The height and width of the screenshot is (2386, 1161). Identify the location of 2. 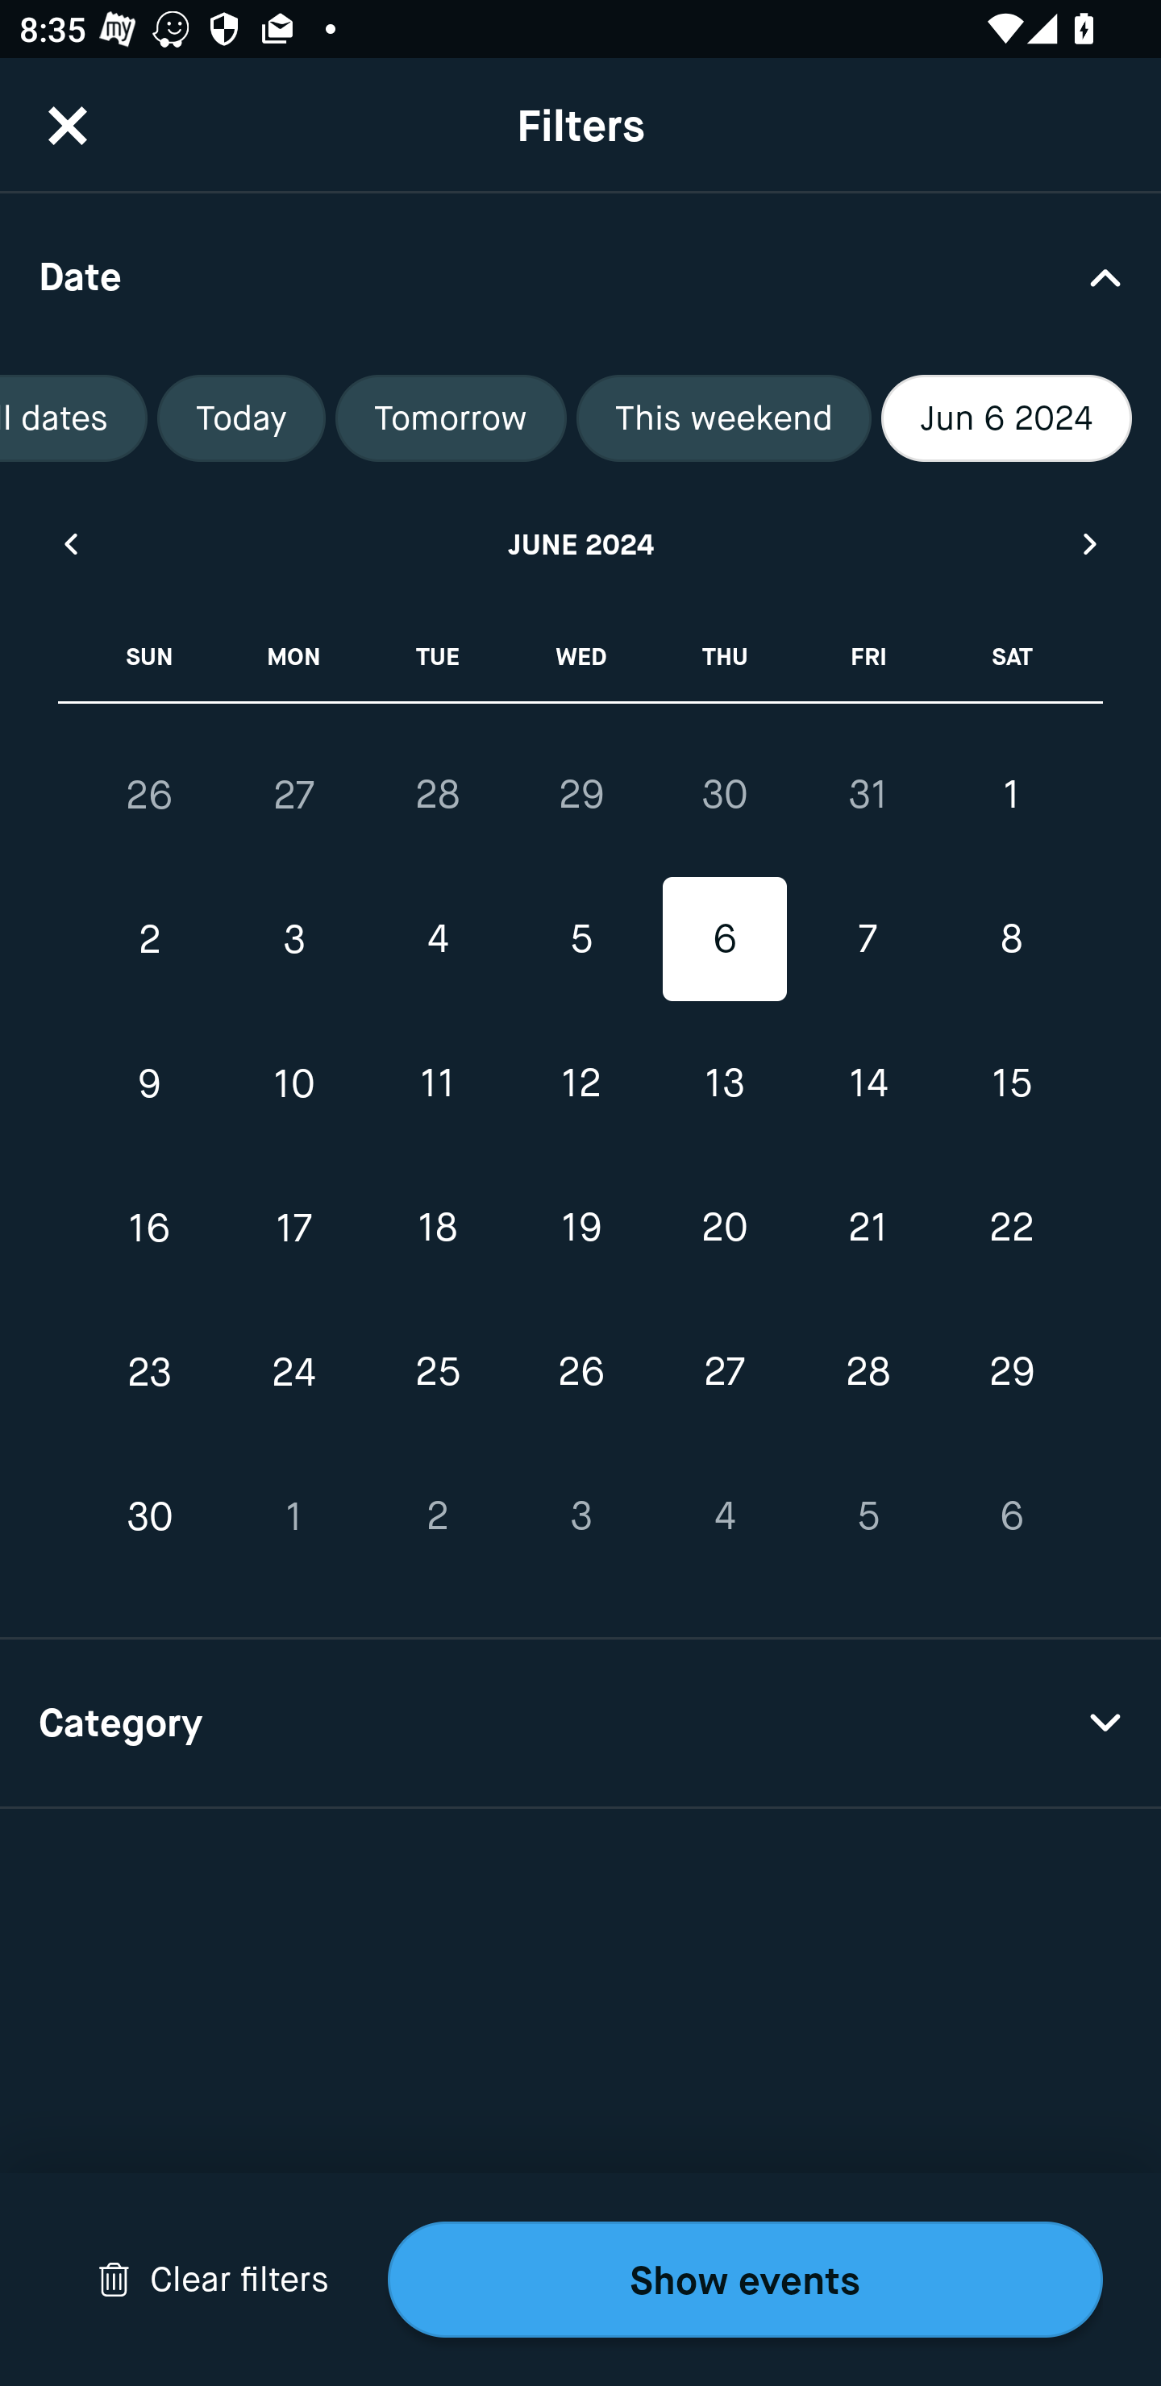
(437, 1515).